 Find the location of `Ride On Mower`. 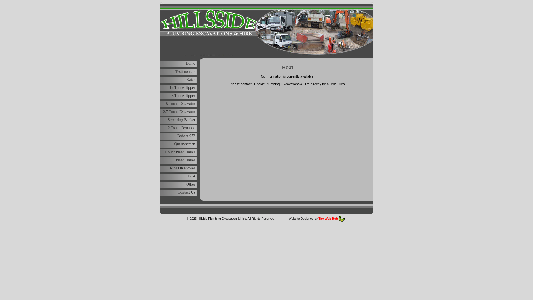

Ride On Mower is located at coordinates (183, 168).